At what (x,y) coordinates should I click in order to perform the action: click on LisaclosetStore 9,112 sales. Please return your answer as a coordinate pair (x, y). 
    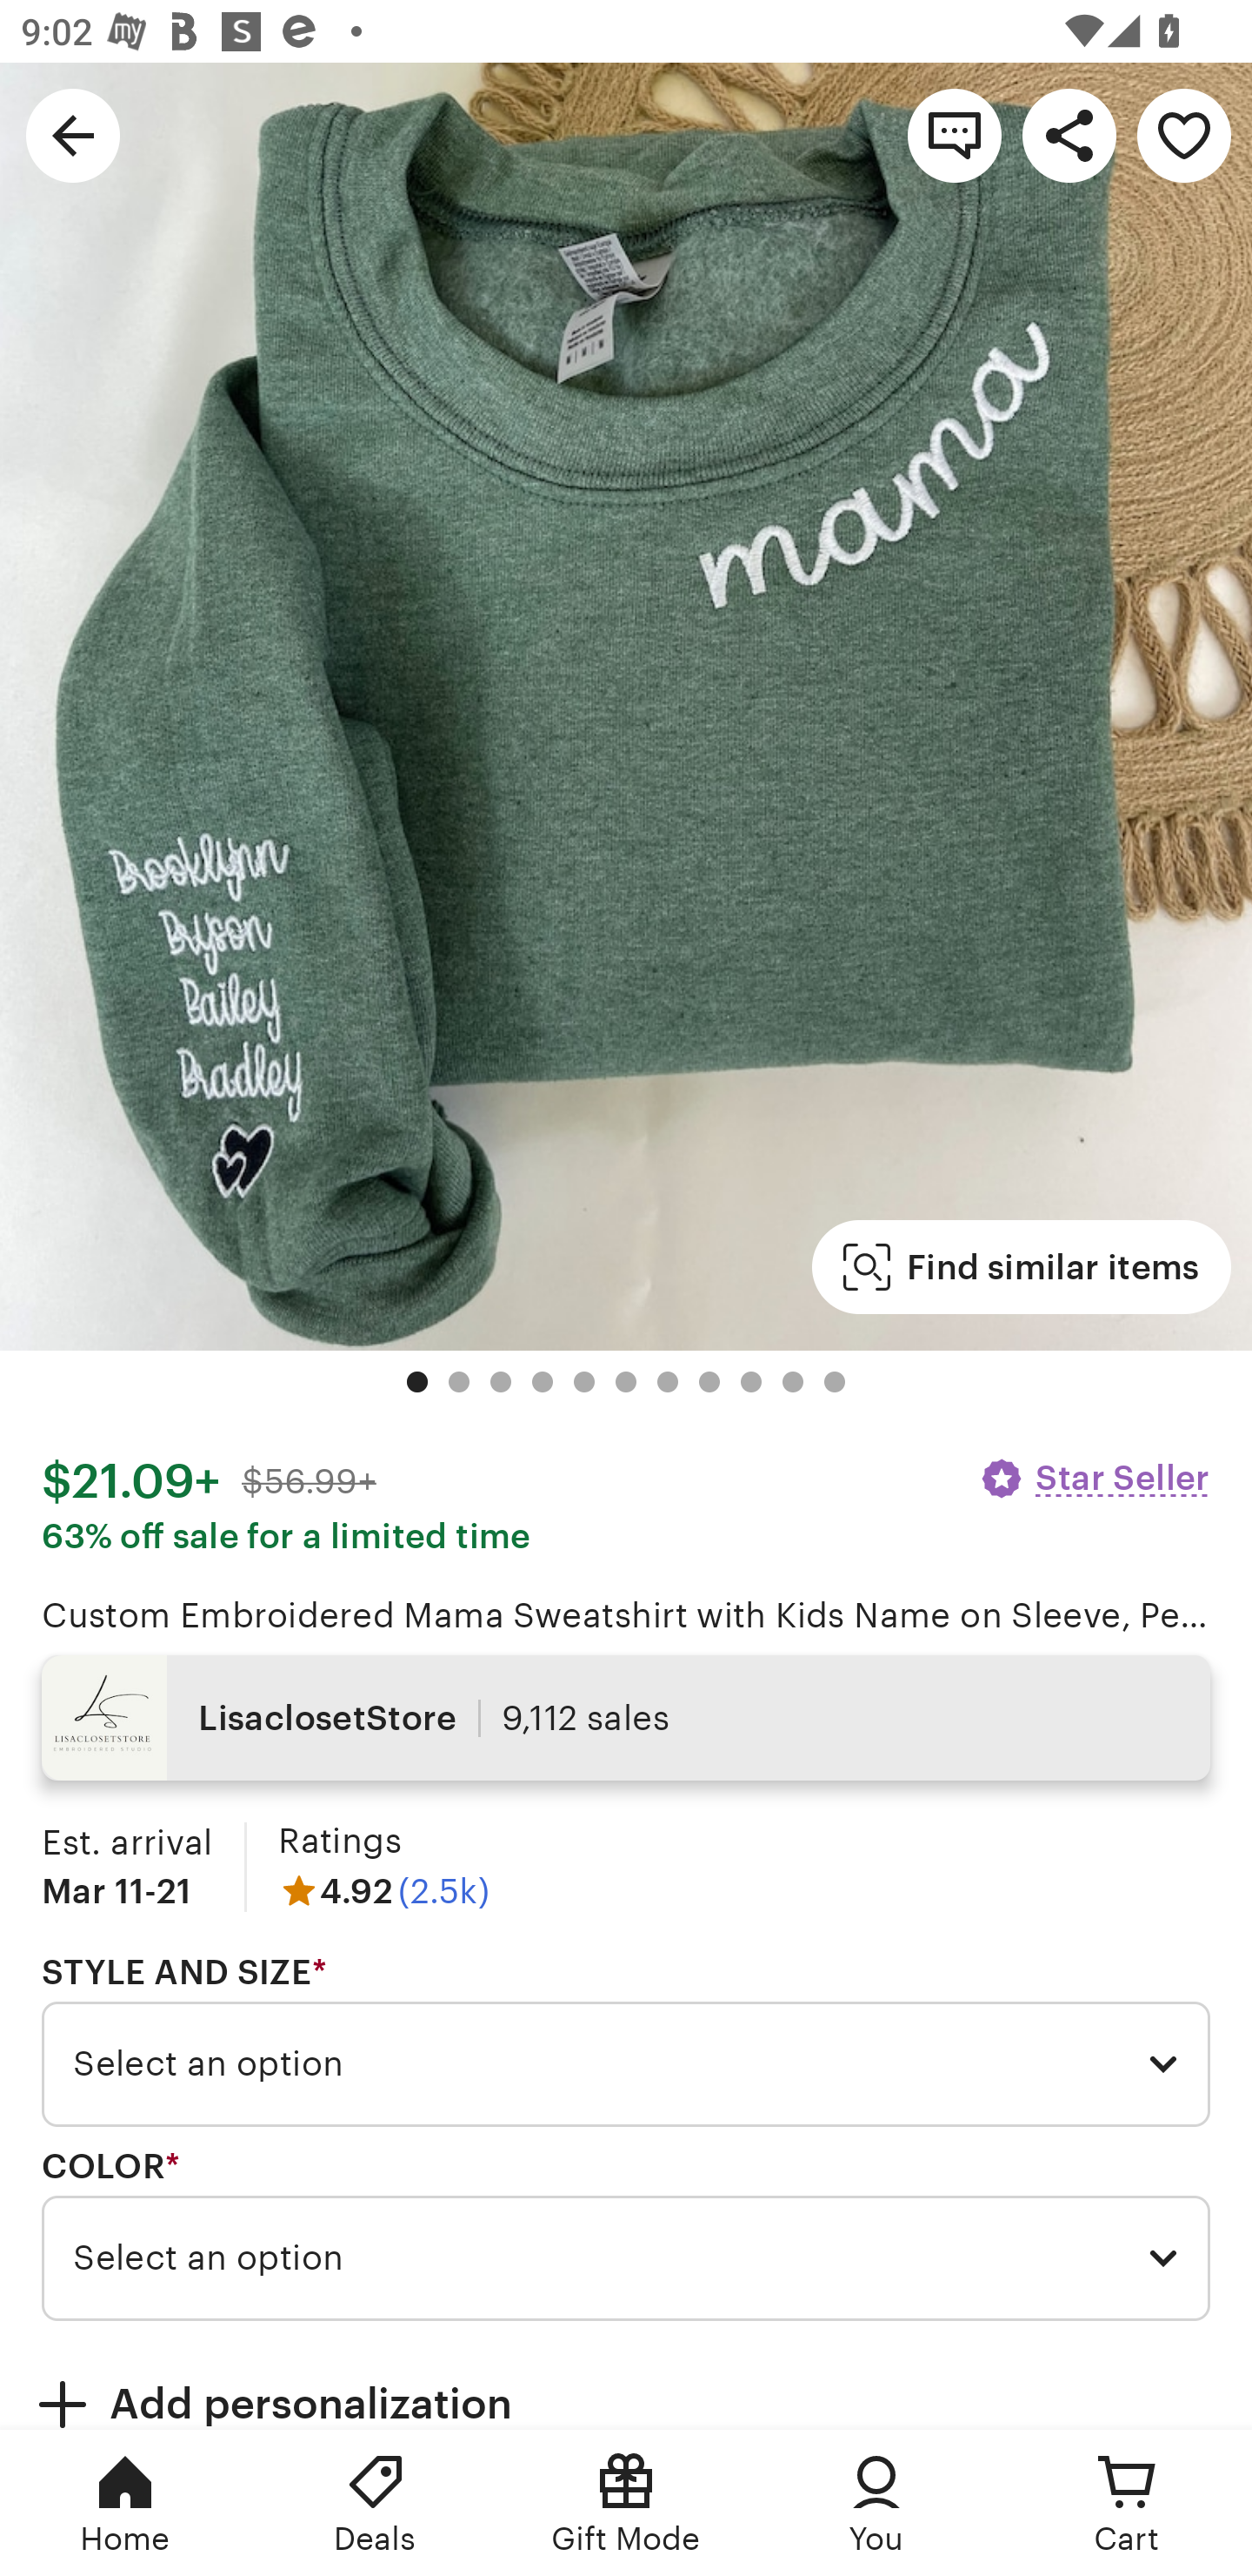
    Looking at the image, I should click on (626, 1718).